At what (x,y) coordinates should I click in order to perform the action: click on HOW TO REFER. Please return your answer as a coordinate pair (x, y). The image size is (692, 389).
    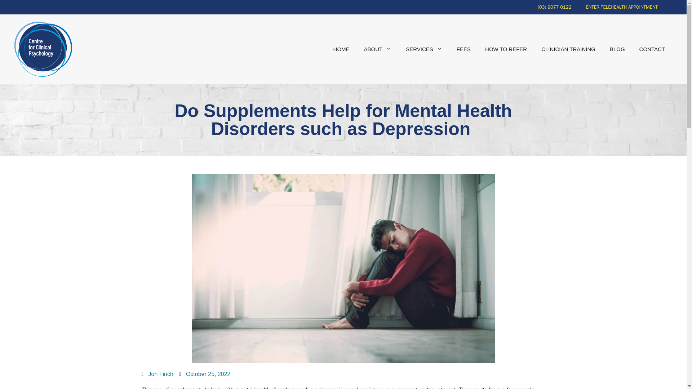
    Looking at the image, I should click on (506, 49).